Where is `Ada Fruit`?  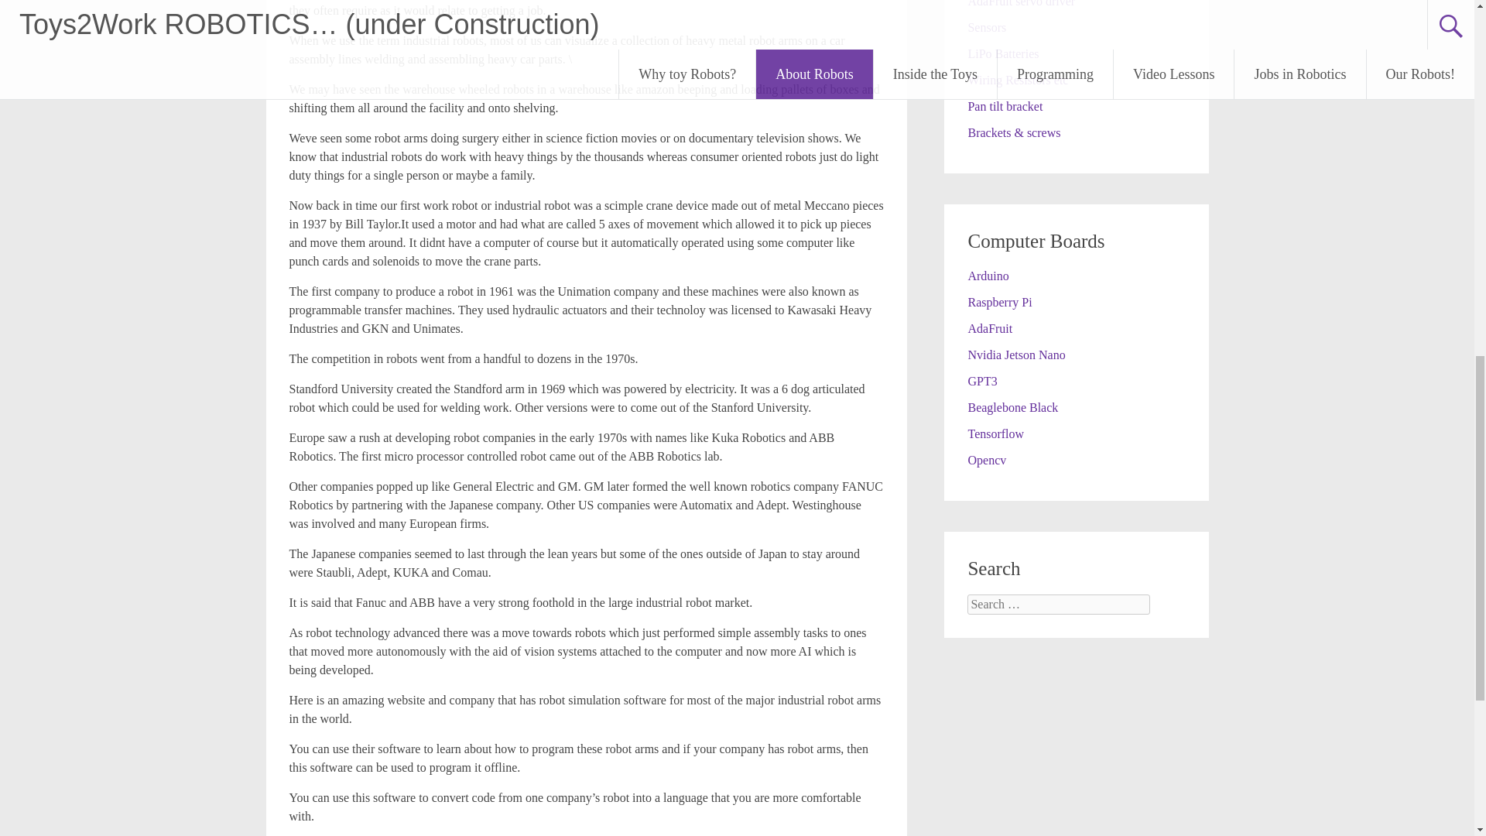 Ada Fruit is located at coordinates (989, 328).